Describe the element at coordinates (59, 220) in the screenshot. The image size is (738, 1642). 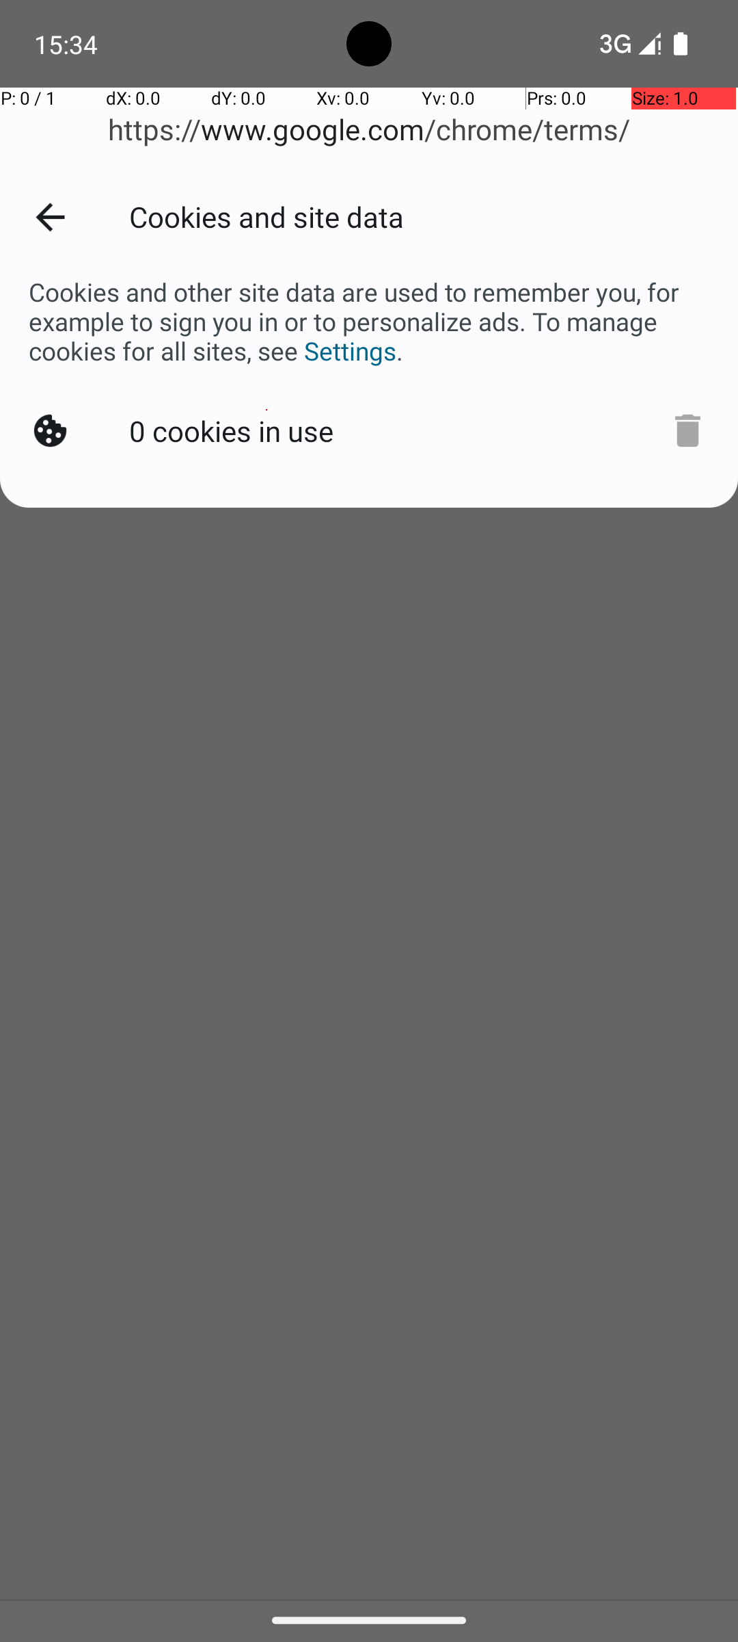
I see `Back` at that location.